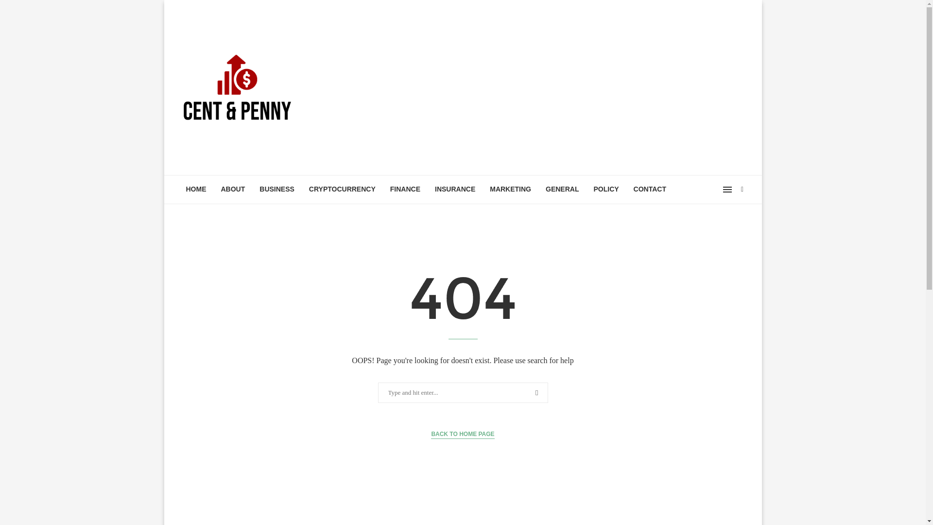 The width and height of the screenshot is (933, 525). What do you see at coordinates (233, 190) in the screenshot?
I see `ABOUT` at bounding box center [233, 190].